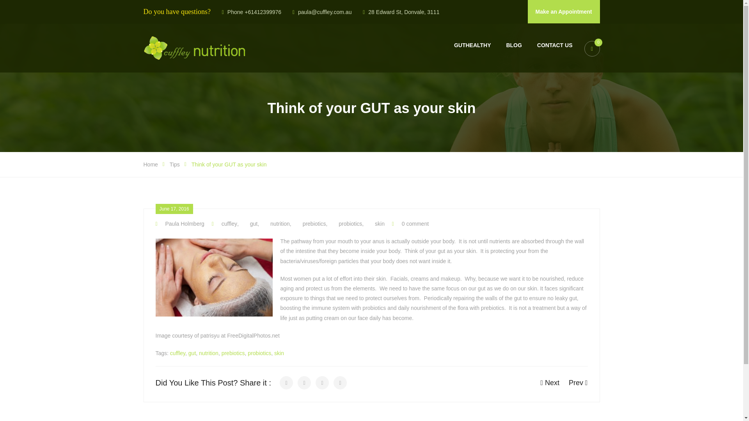  What do you see at coordinates (513, 45) in the screenshot?
I see `Blog` at bounding box center [513, 45].